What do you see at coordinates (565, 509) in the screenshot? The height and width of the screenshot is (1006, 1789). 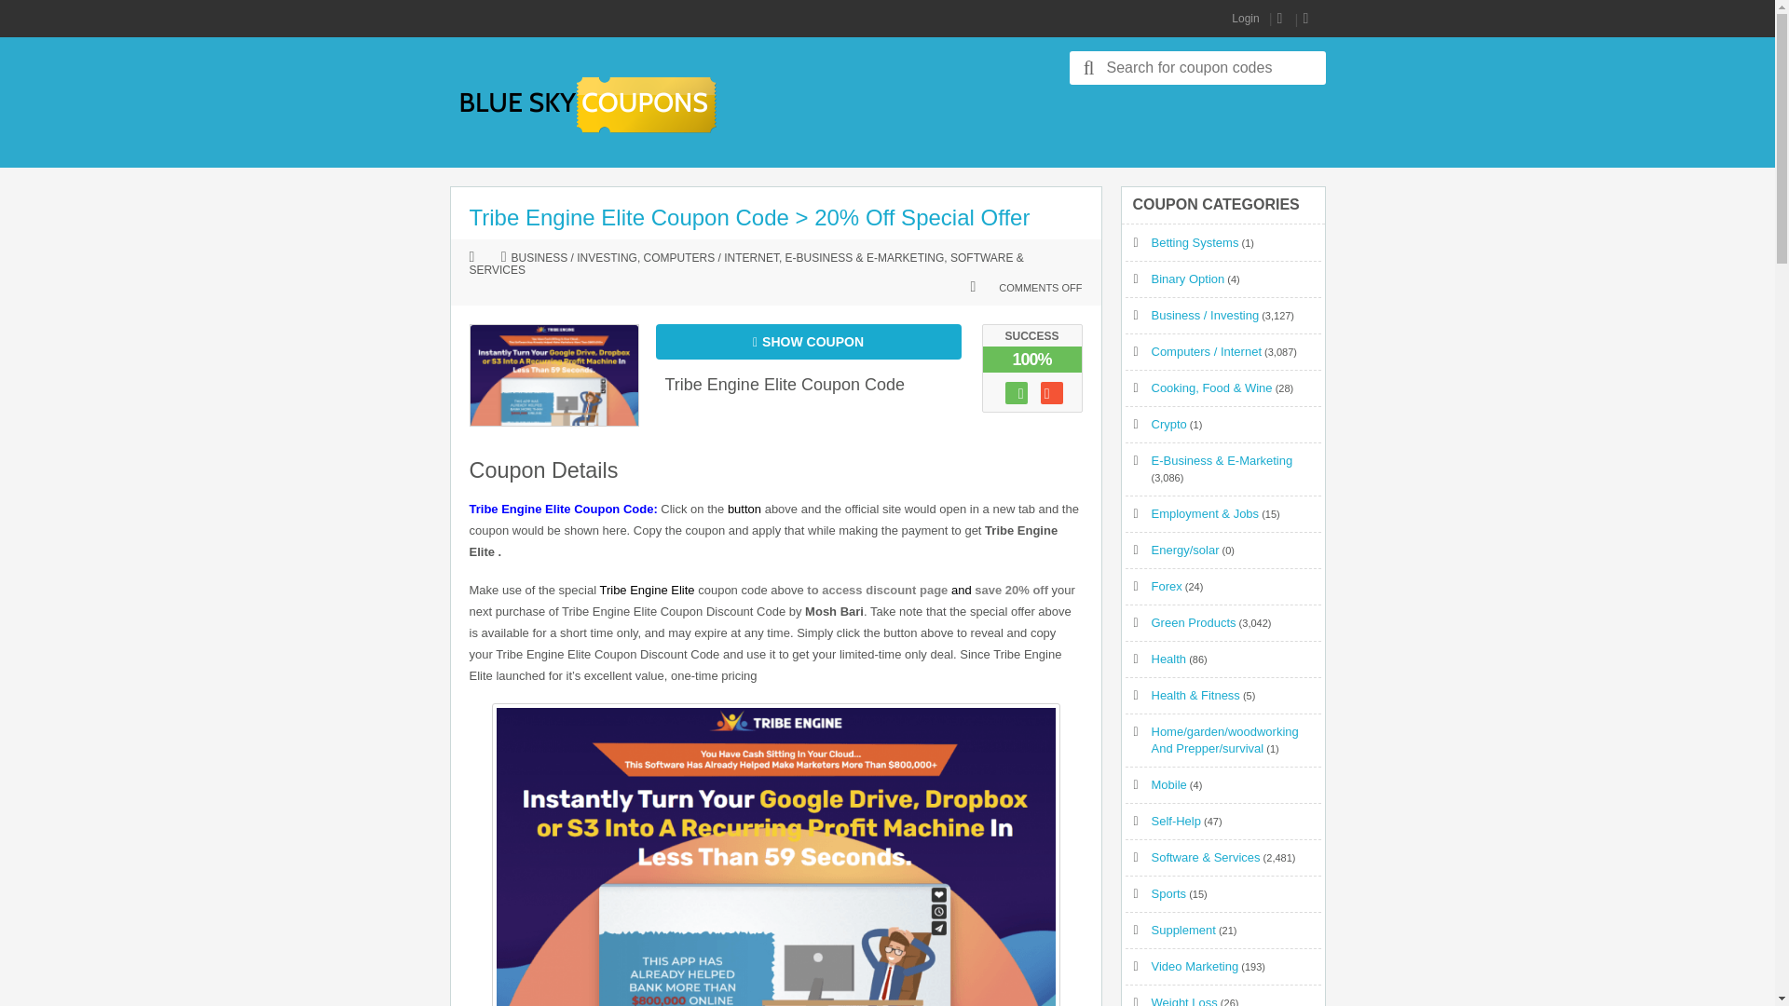 I see `Tribe Engine Elite Coupon Code:` at bounding box center [565, 509].